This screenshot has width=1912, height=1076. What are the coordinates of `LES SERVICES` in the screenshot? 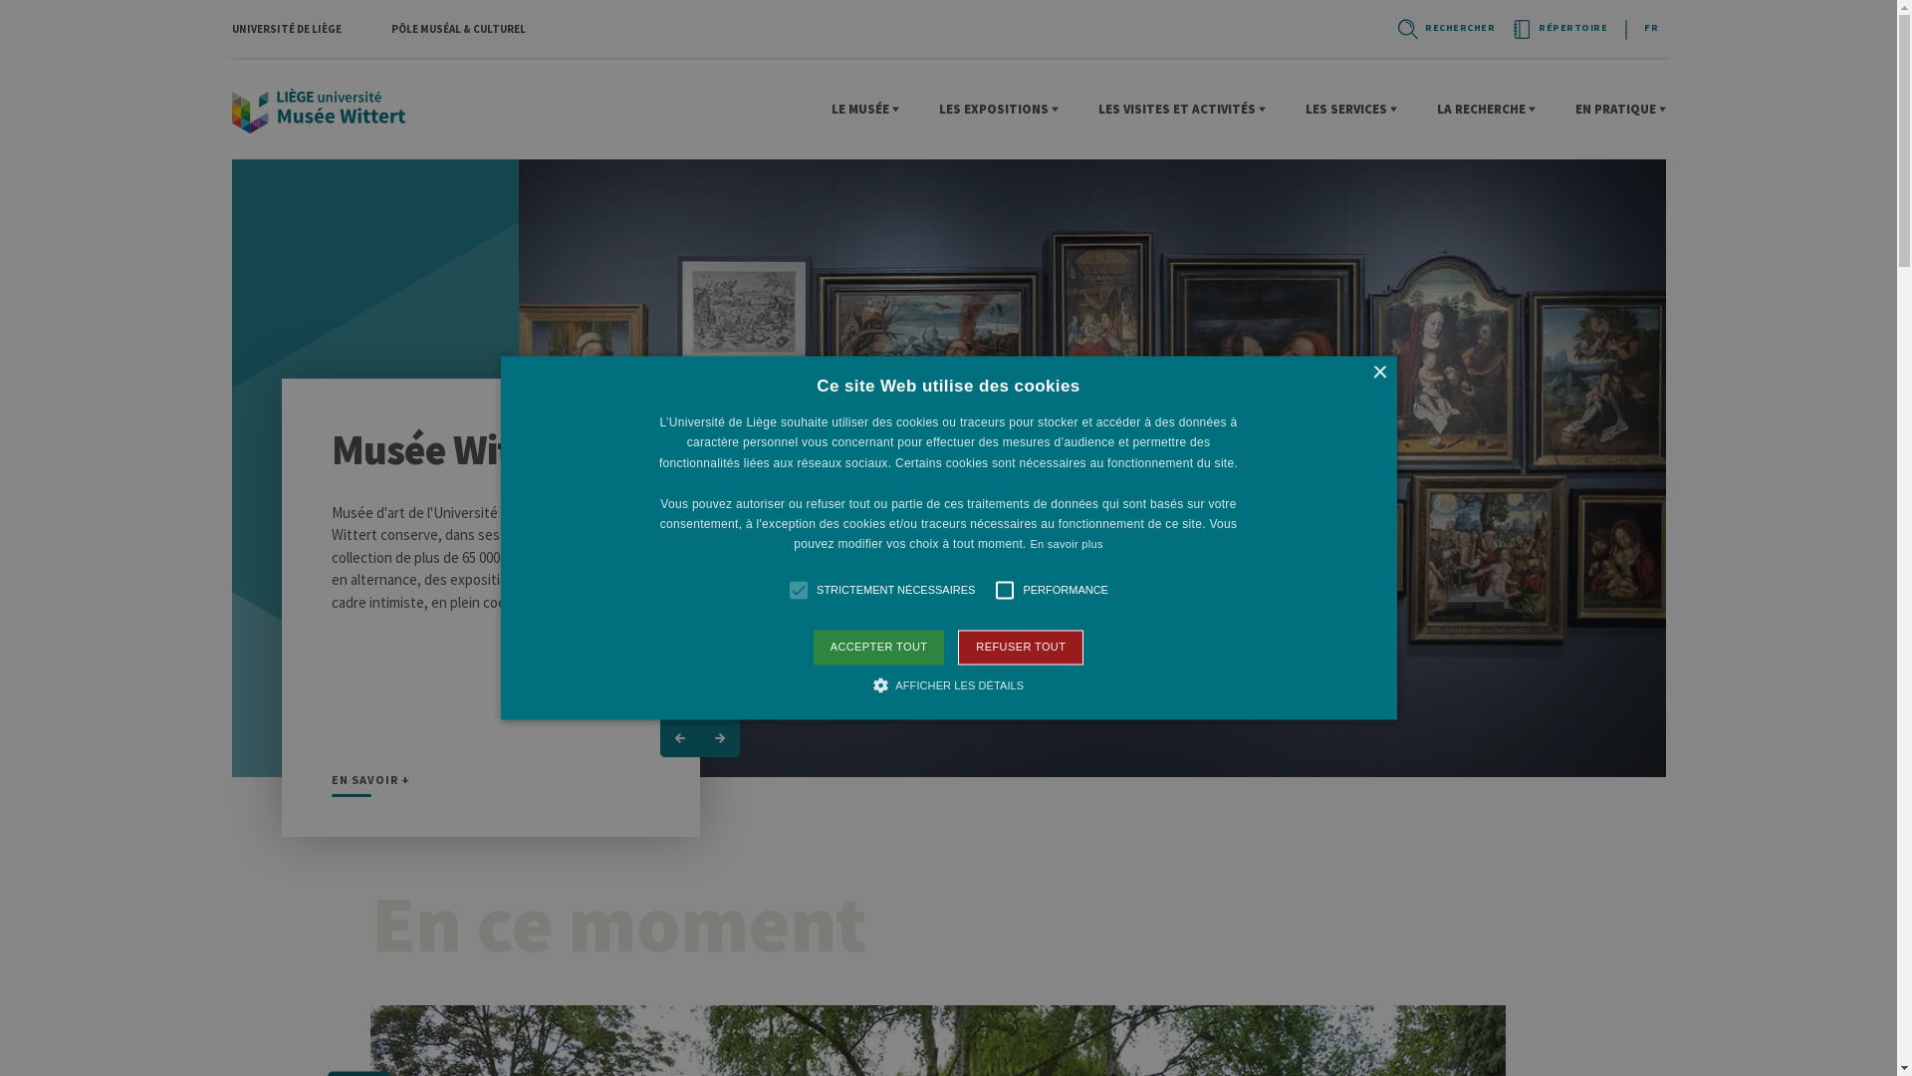 It's located at (1350, 110).